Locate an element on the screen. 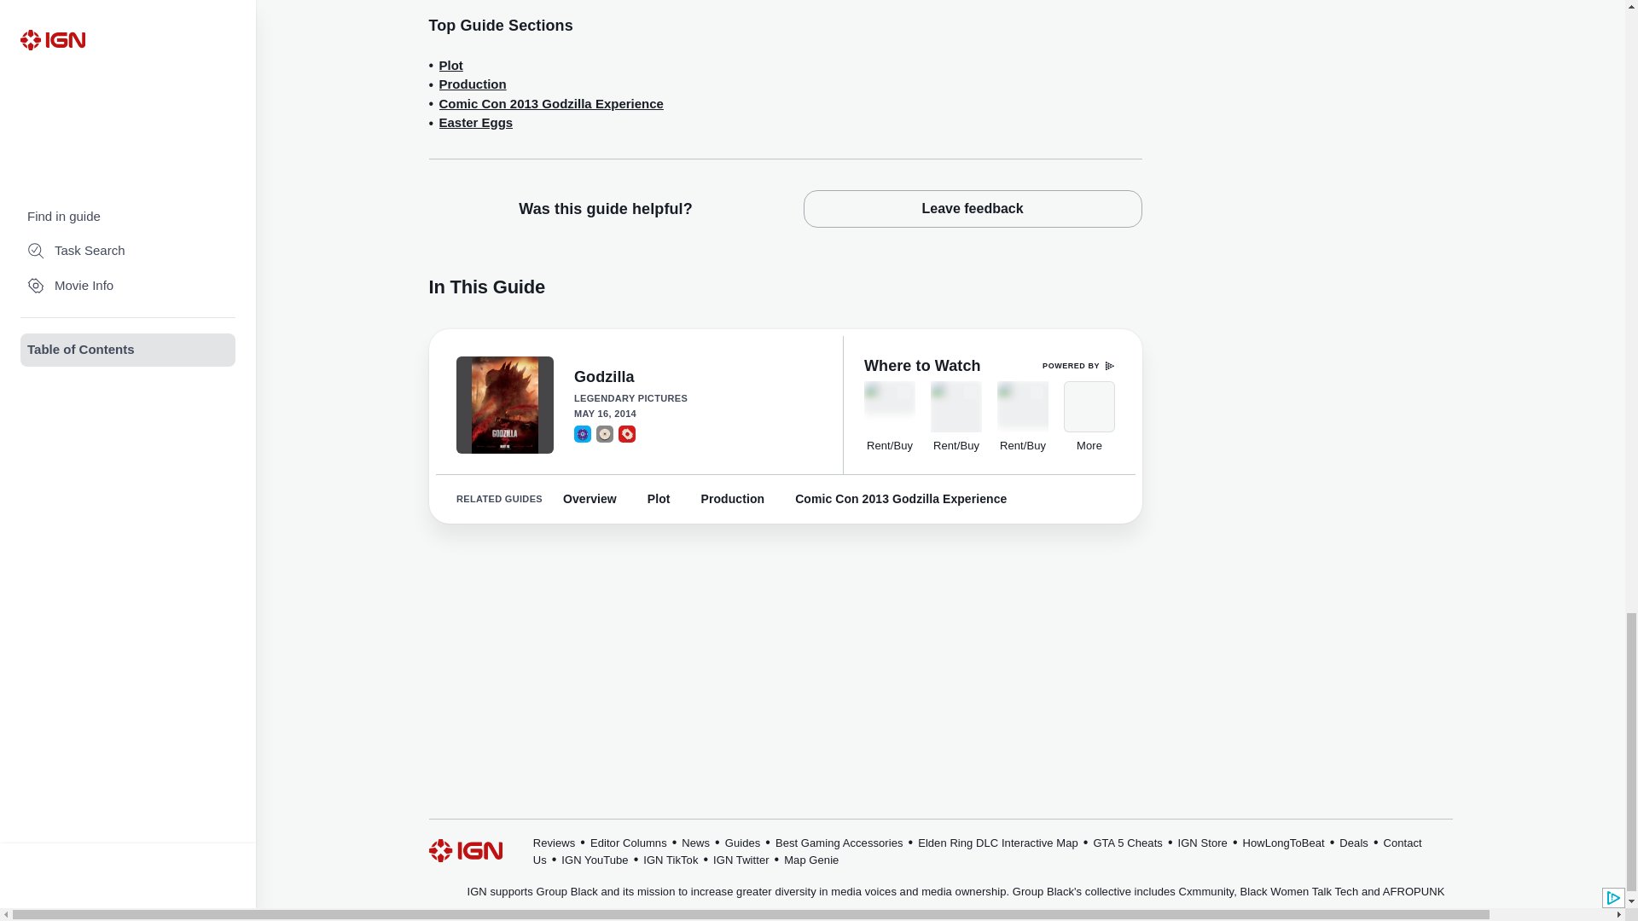  POWERED BY is located at coordinates (1078, 366).